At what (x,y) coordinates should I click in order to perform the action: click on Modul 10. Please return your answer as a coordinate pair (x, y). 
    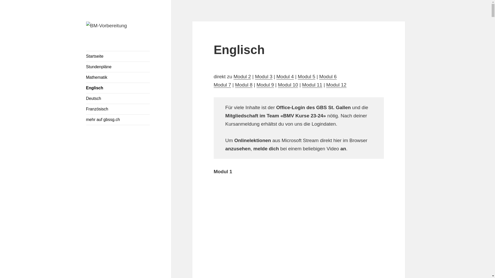
    Looking at the image, I should click on (288, 85).